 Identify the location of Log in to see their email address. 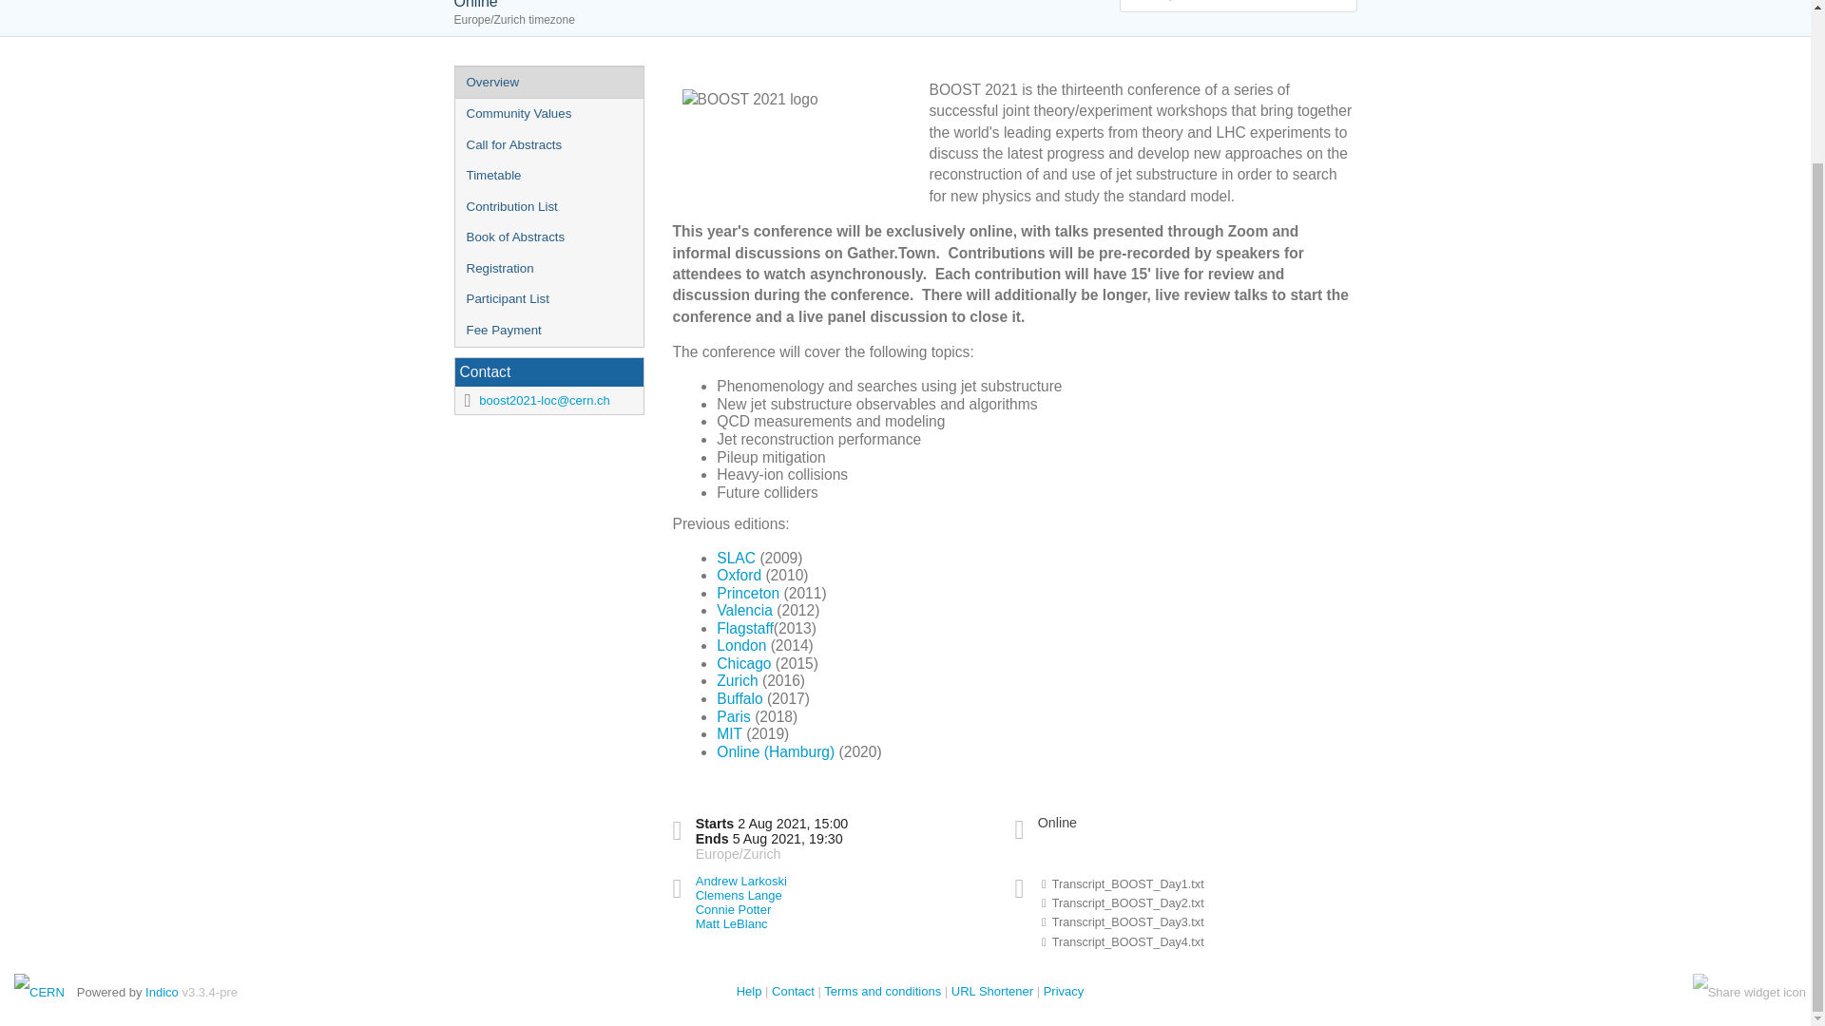
(739, 895).